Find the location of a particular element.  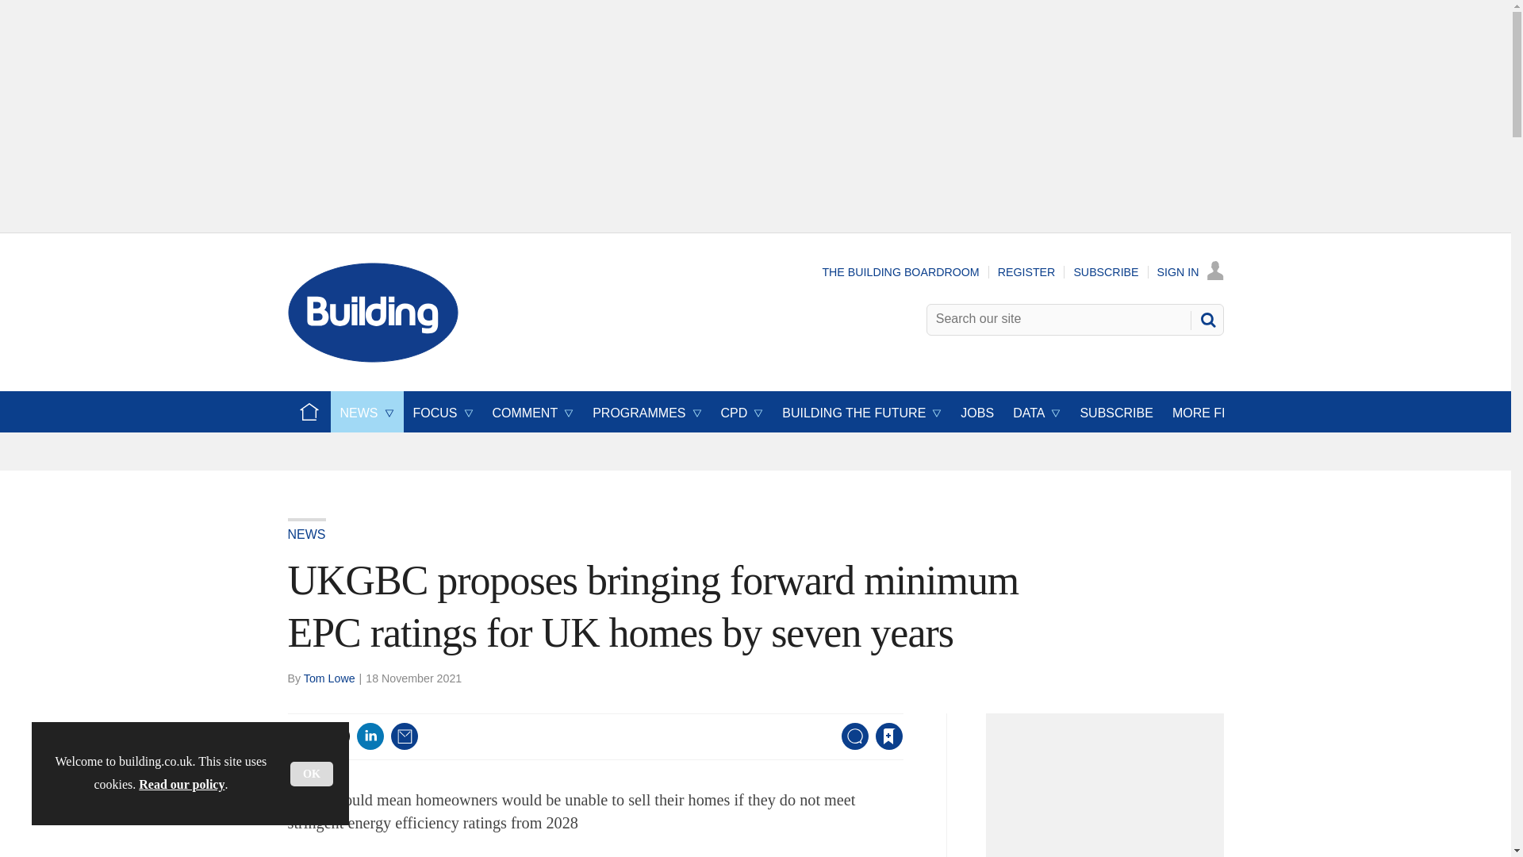

OK is located at coordinates (312, 774).